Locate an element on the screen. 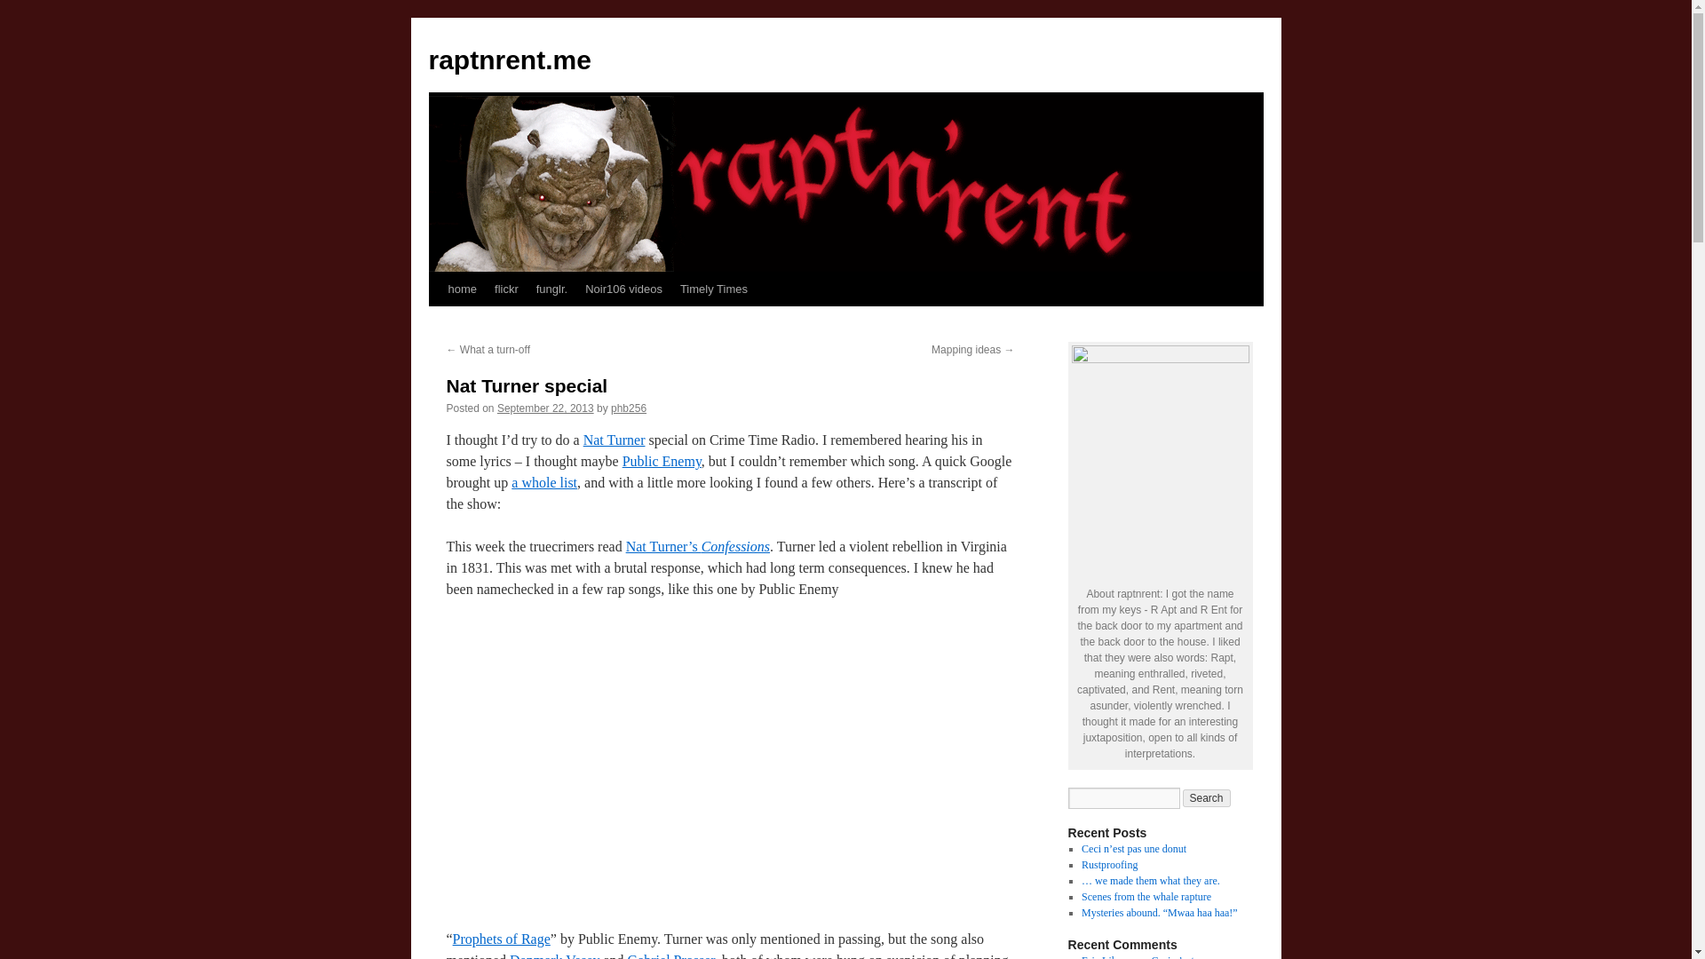  Gabriel Prosser is located at coordinates (670, 955).